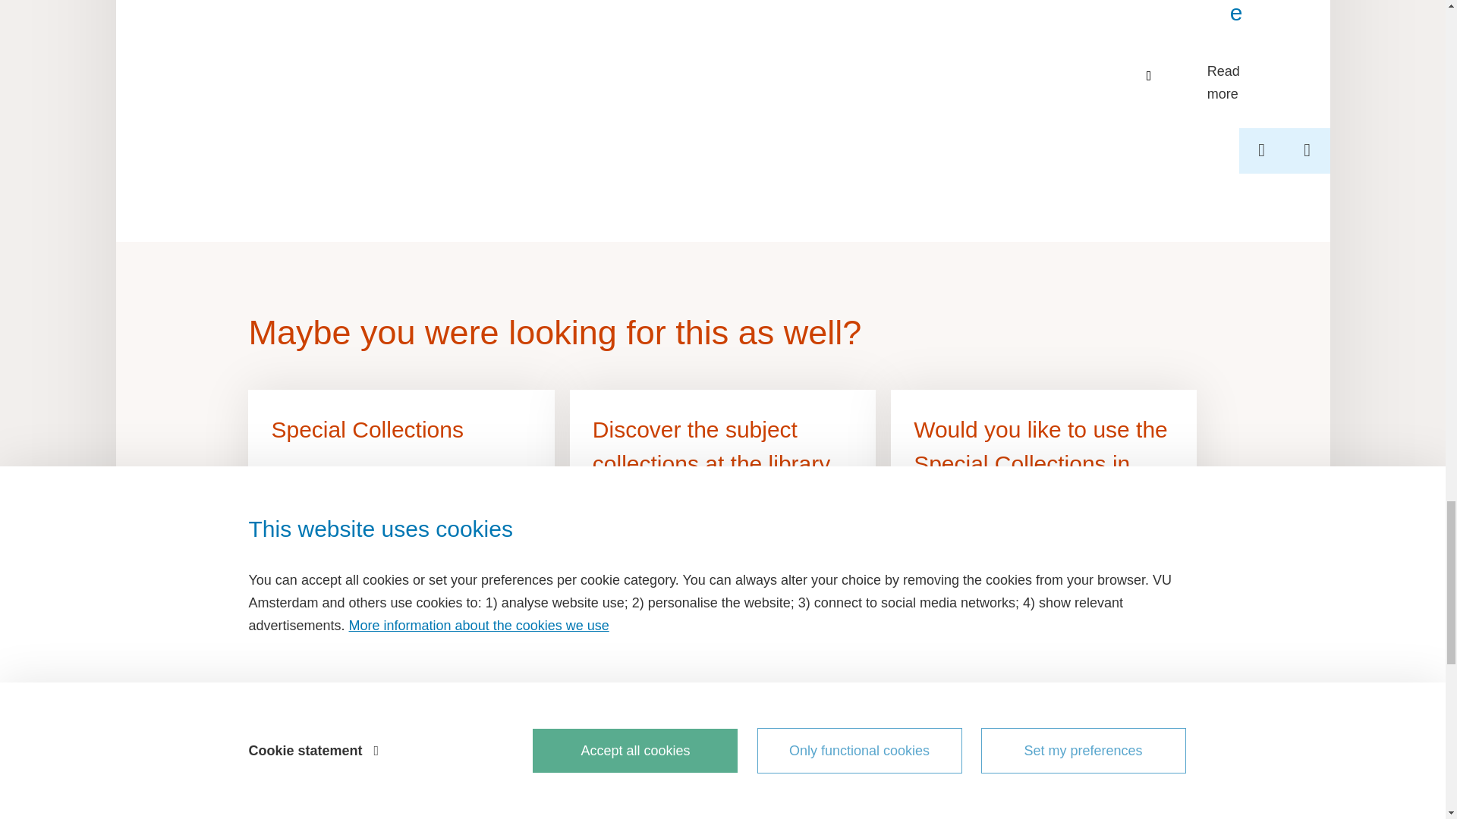 The height and width of the screenshot is (819, 1457). I want to click on Discover the subject collections at the library, so click(722, 481).